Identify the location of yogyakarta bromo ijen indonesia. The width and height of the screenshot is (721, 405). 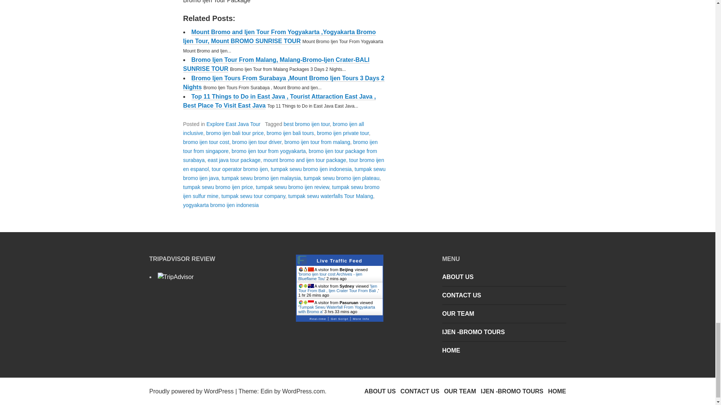
(221, 205).